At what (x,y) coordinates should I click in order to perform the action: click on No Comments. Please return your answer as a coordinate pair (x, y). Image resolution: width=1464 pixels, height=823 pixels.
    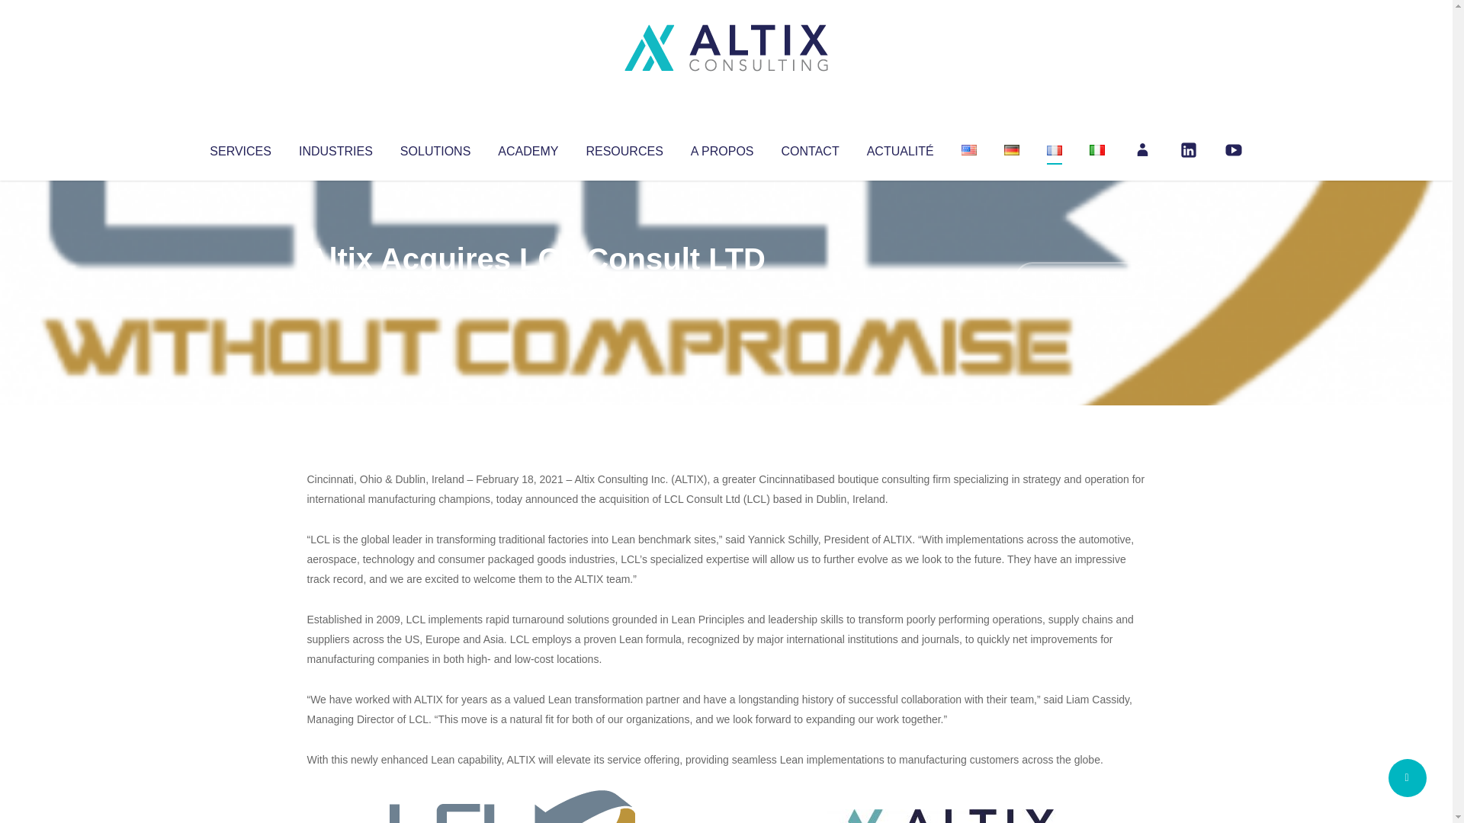
    Looking at the image, I should click on (1080, 279).